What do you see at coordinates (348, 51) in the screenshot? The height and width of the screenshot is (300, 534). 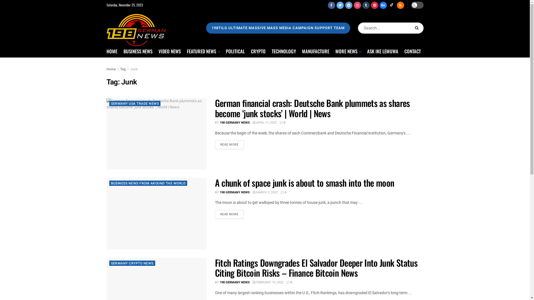 I see `MORE NEWS` at bounding box center [348, 51].